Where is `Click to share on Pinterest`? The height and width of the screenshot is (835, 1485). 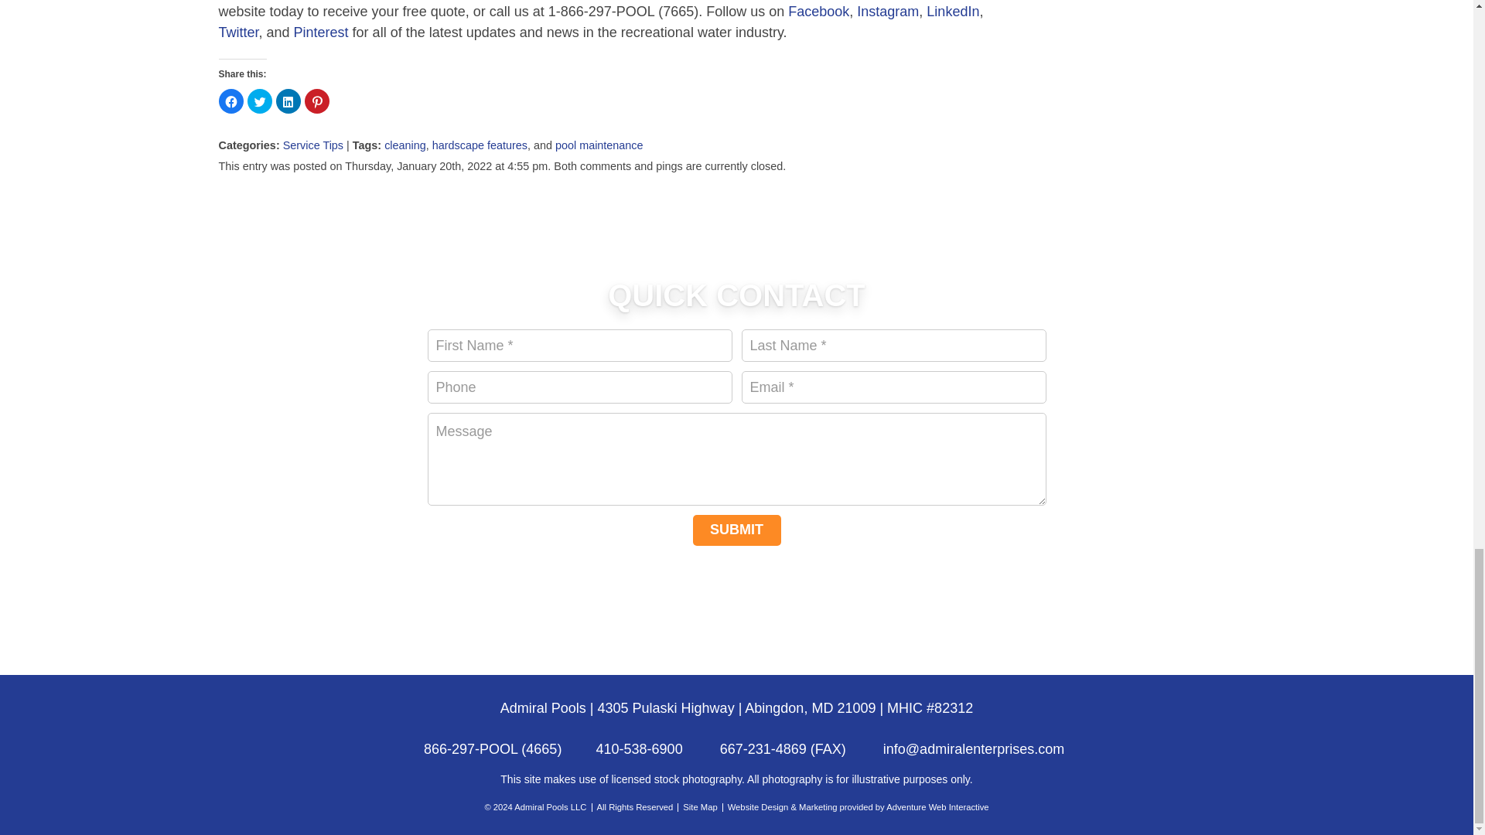 Click to share on Pinterest is located at coordinates (317, 101).